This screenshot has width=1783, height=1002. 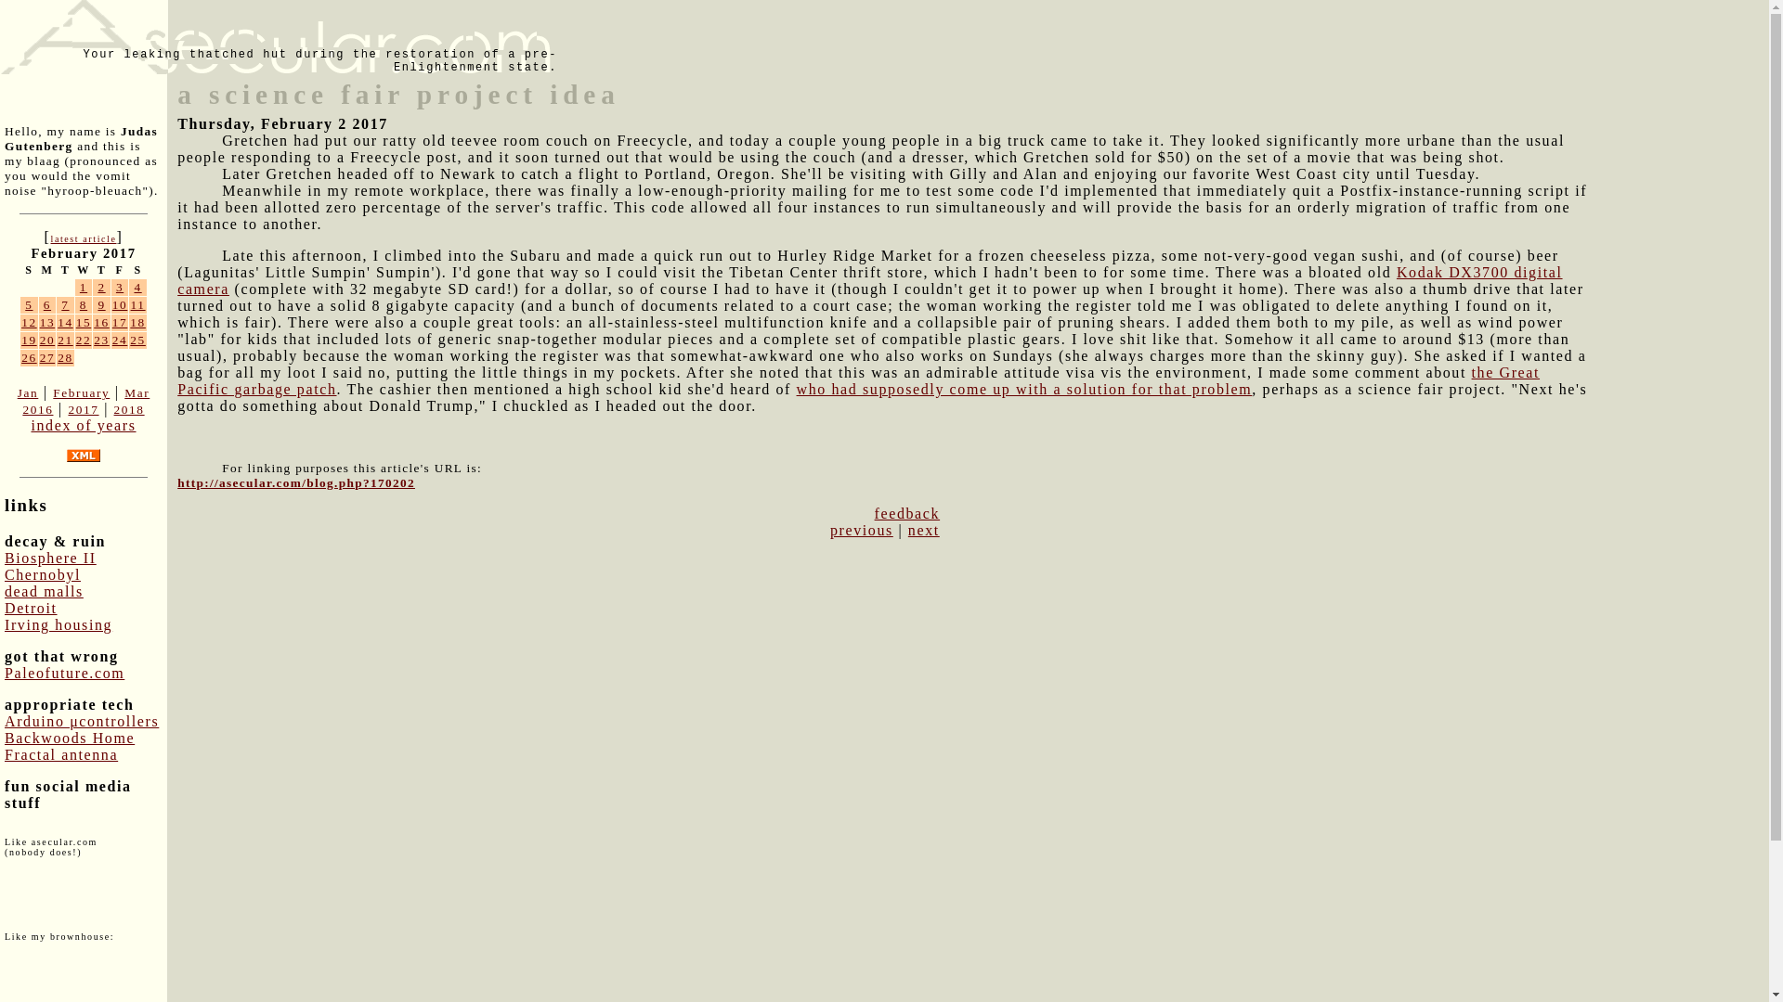 What do you see at coordinates (43, 574) in the screenshot?
I see `Chernobyl` at bounding box center [43, 574].